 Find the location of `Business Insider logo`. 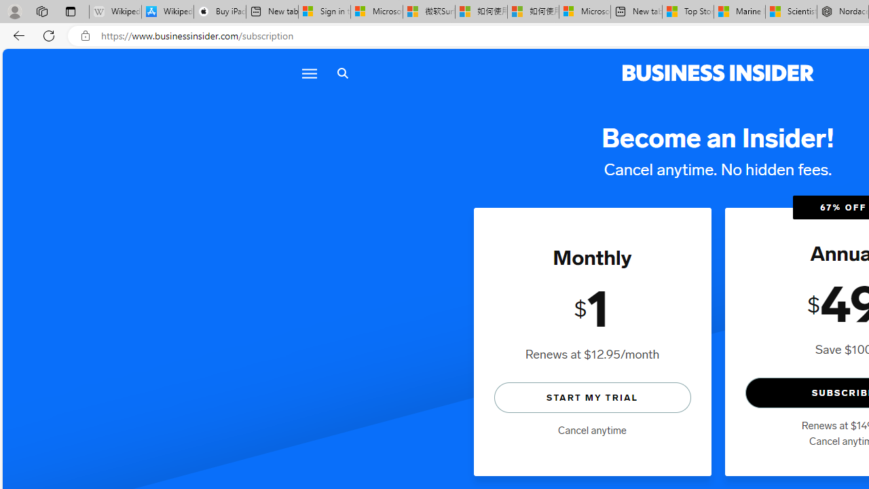

Business Insider logo is located at coordinates (718, 73).